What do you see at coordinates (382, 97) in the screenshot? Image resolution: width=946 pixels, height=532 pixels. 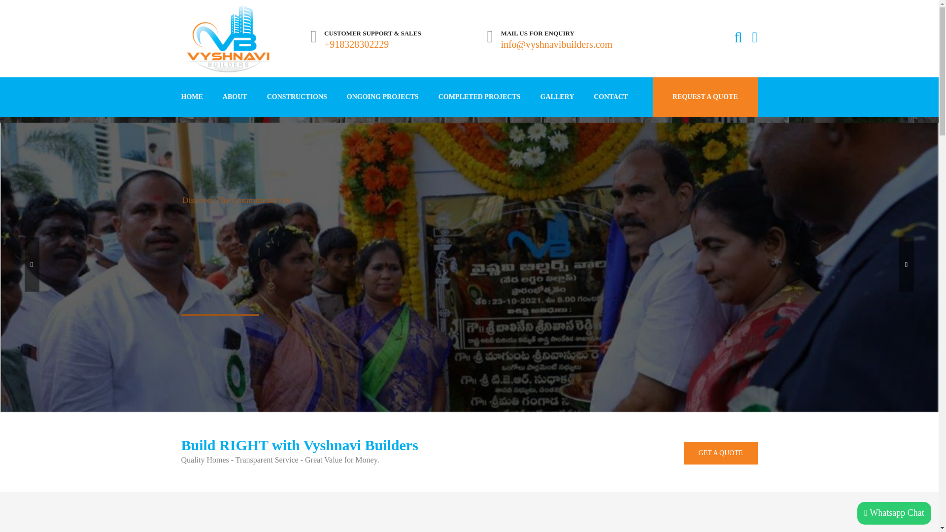 I see `ONGOING PROJECTS` at bounding box center [382, 97].